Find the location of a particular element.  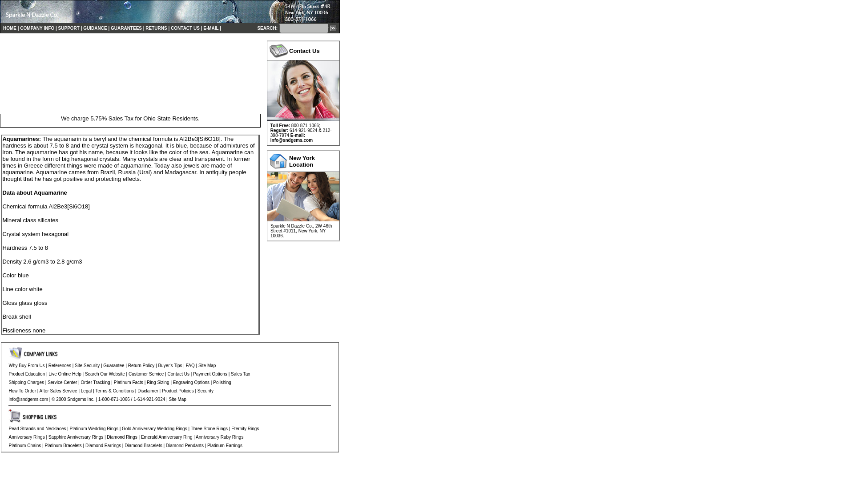

FAQ is located at coordinates (190, 365).